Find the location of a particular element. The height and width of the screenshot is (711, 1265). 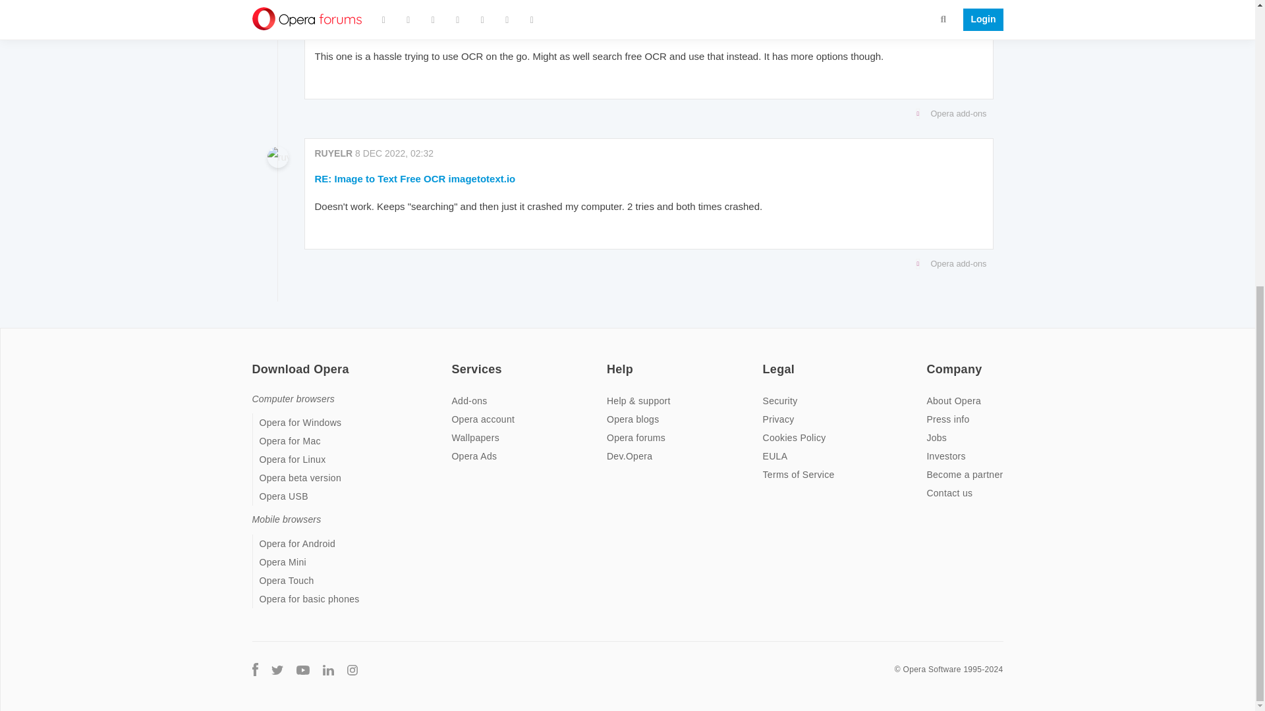

on is located at coordinates (256, 361).